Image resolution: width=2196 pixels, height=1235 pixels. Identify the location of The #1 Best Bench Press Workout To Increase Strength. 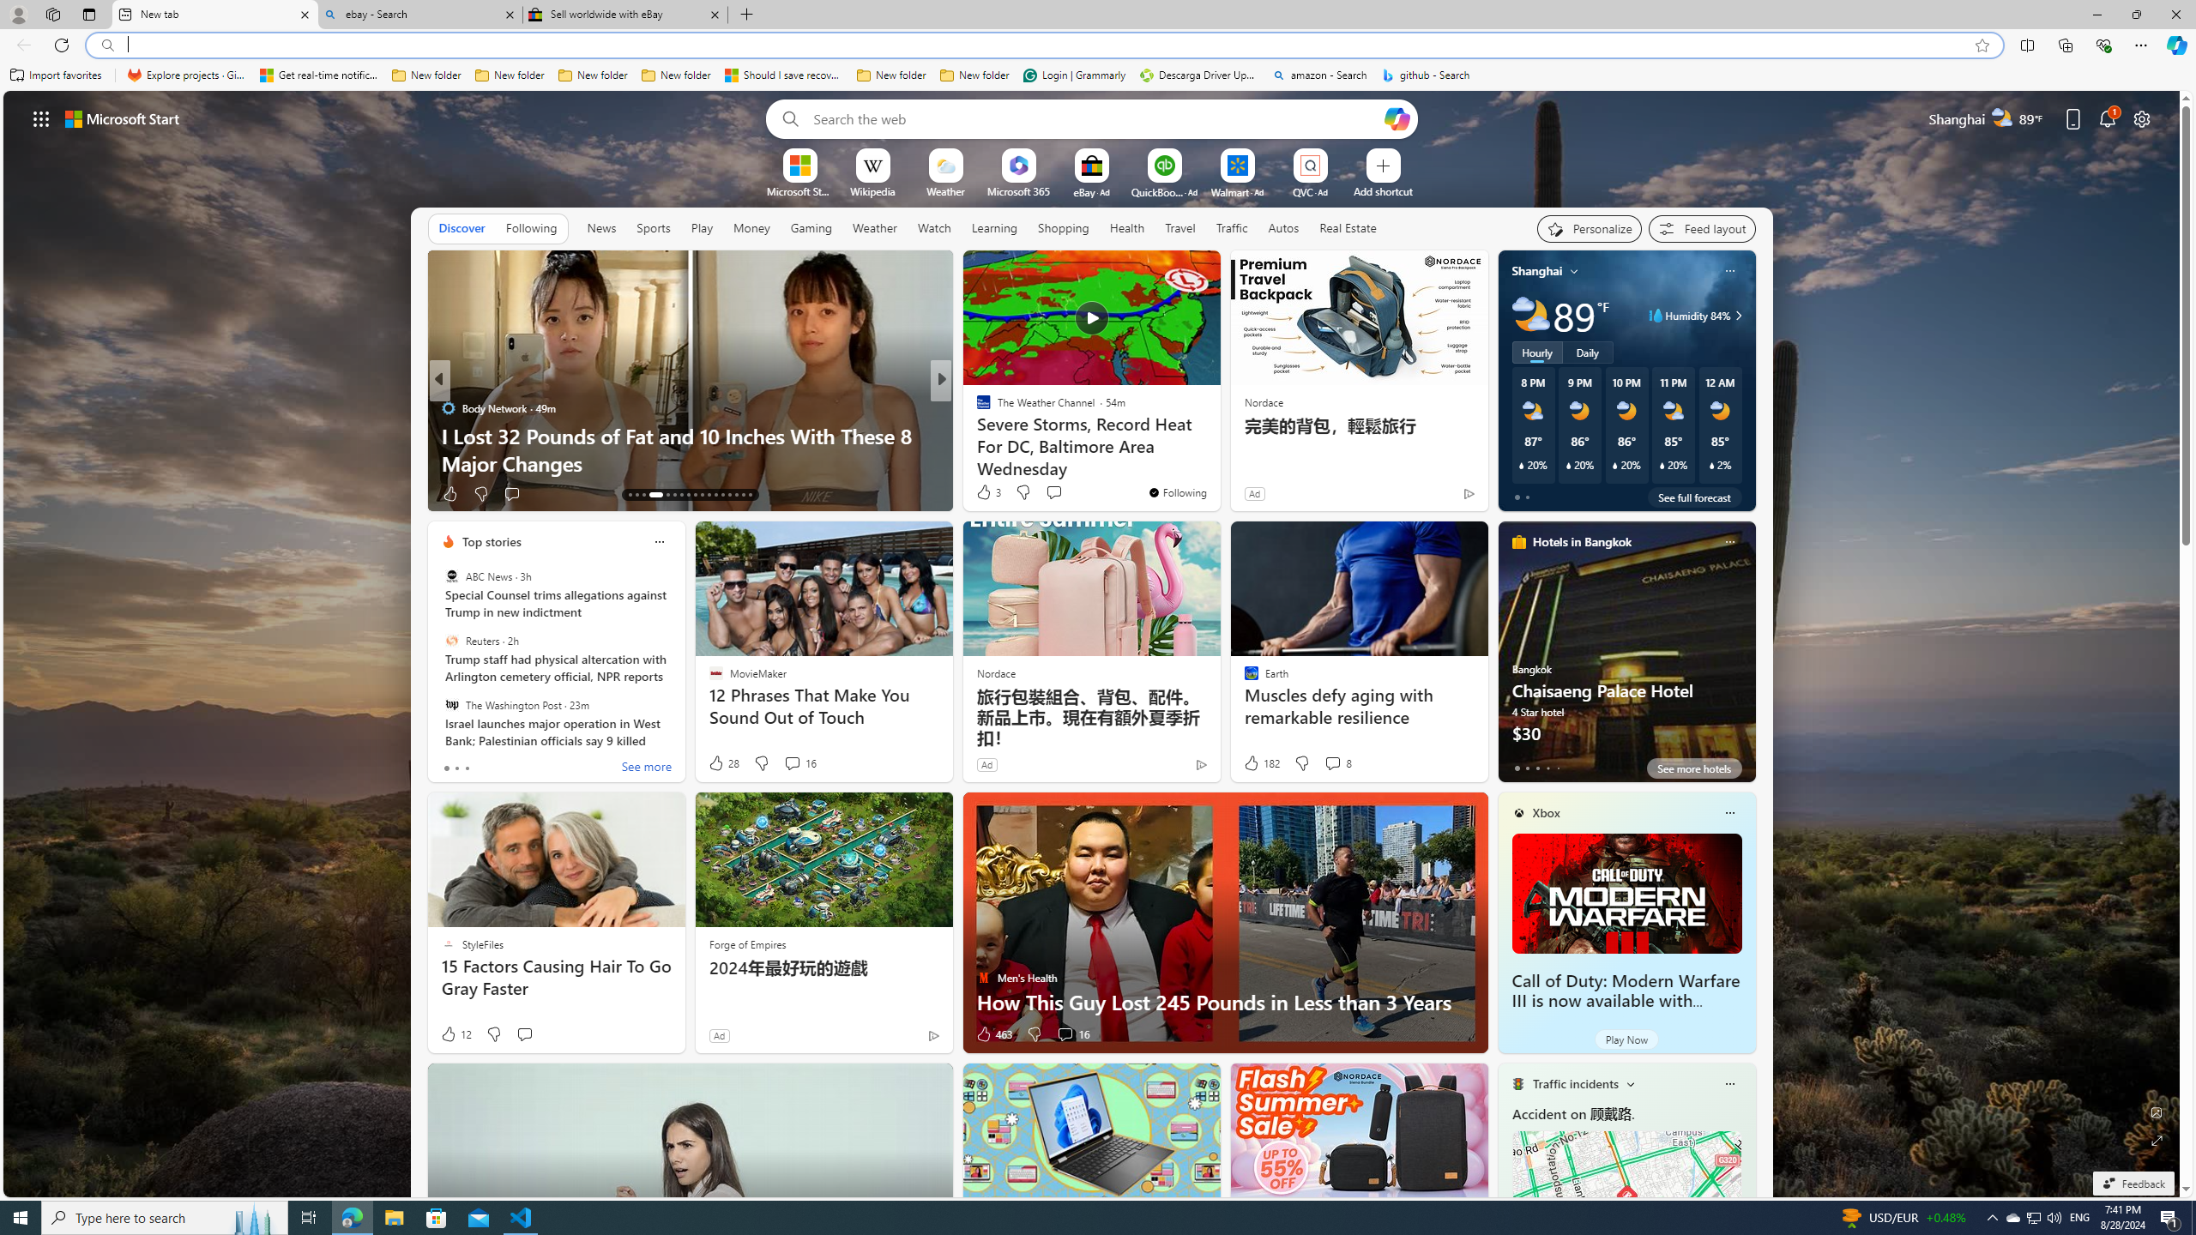
(1217, 449).